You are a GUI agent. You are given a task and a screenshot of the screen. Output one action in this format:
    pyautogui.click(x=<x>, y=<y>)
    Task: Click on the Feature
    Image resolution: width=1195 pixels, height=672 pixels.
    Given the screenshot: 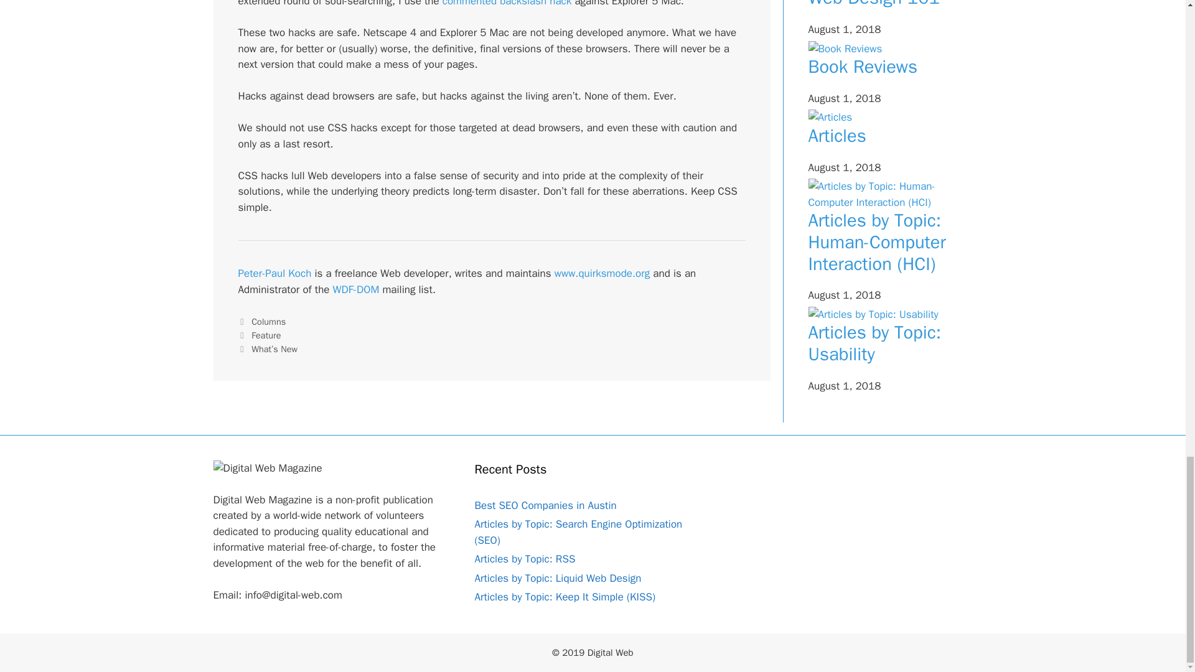 What is the action you would take?
    pyautogui.click(x=266, y=335)
    